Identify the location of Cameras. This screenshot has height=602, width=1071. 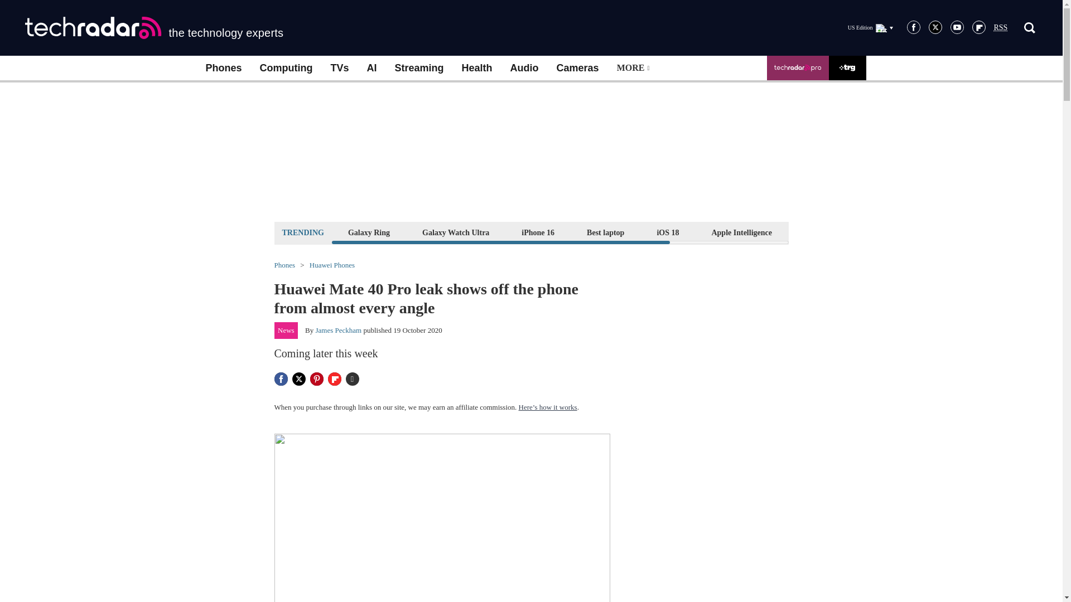
(578, 68).